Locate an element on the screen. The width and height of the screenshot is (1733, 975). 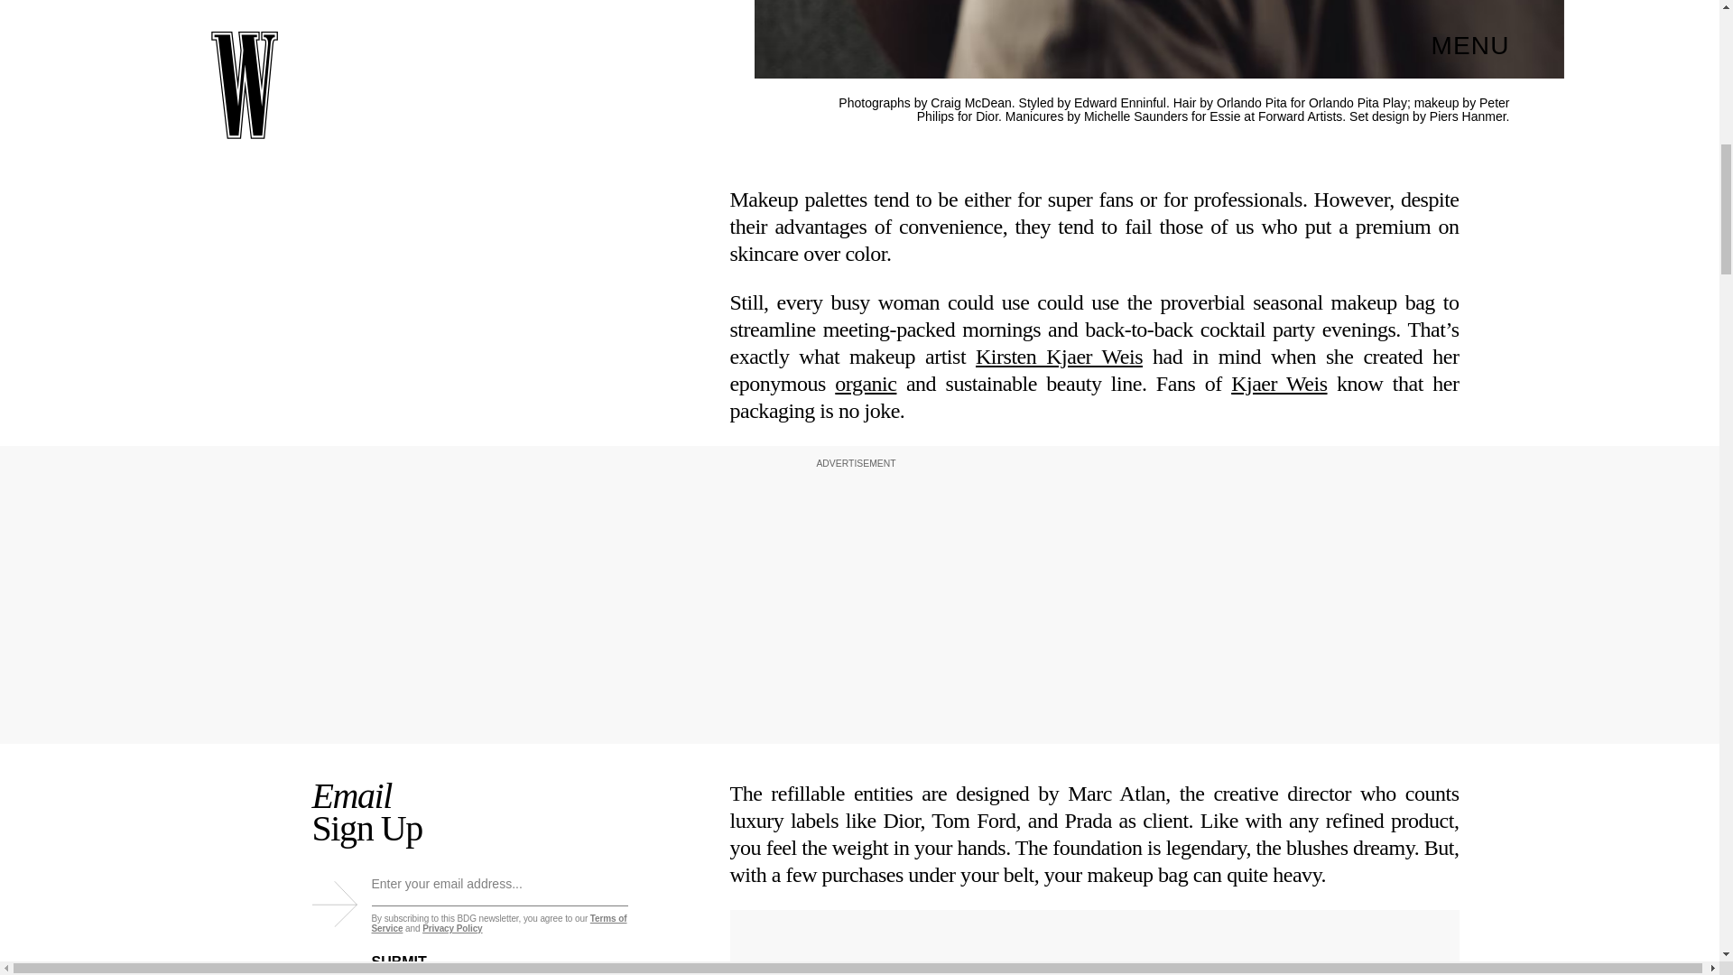
SUBMIT is located at coordinates (413, 951).